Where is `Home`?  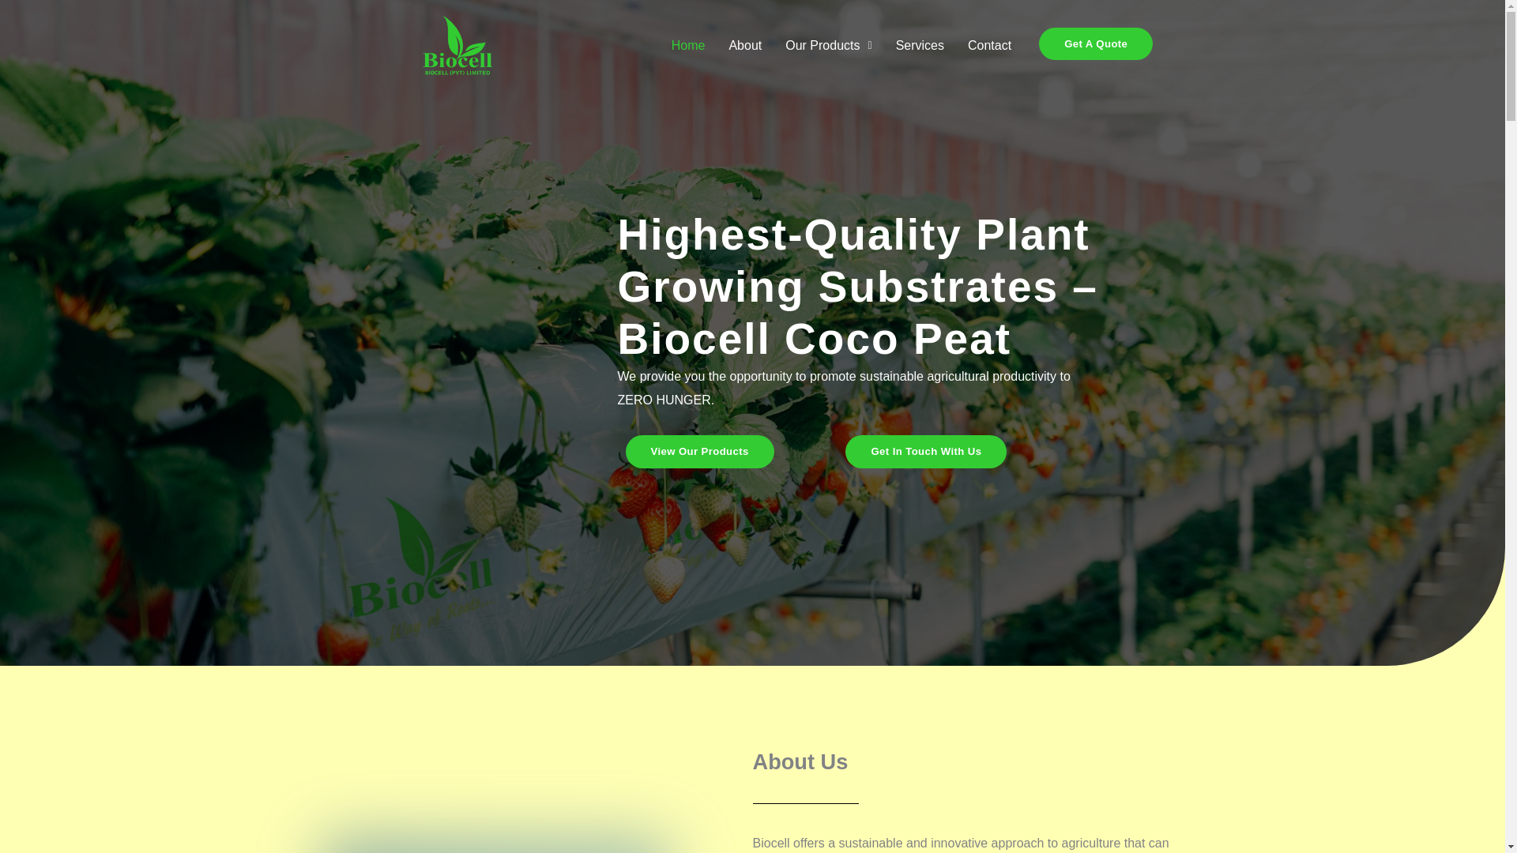 Home is located at coordinates (689, 46).